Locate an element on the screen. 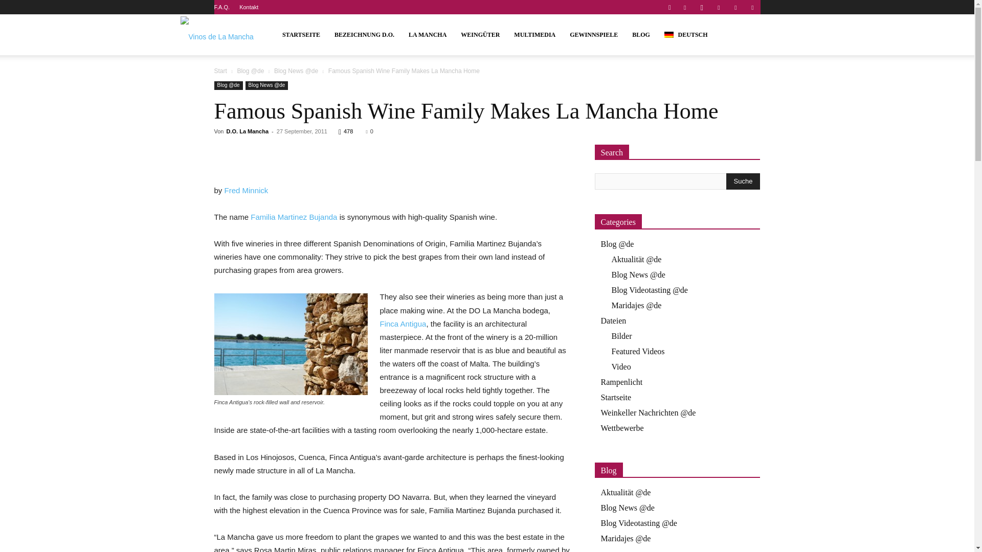 The height and width of the screenshot is (552, 982). Facebook is located at coordinates (684, 7).